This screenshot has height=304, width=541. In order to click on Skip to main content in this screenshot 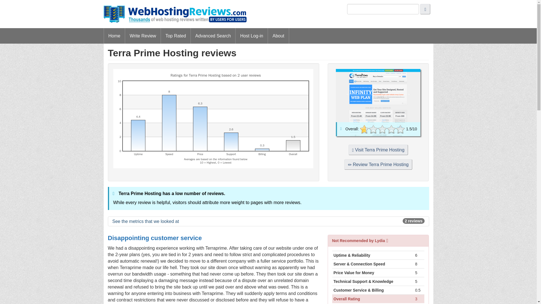, I will do `click(269, 4)`.